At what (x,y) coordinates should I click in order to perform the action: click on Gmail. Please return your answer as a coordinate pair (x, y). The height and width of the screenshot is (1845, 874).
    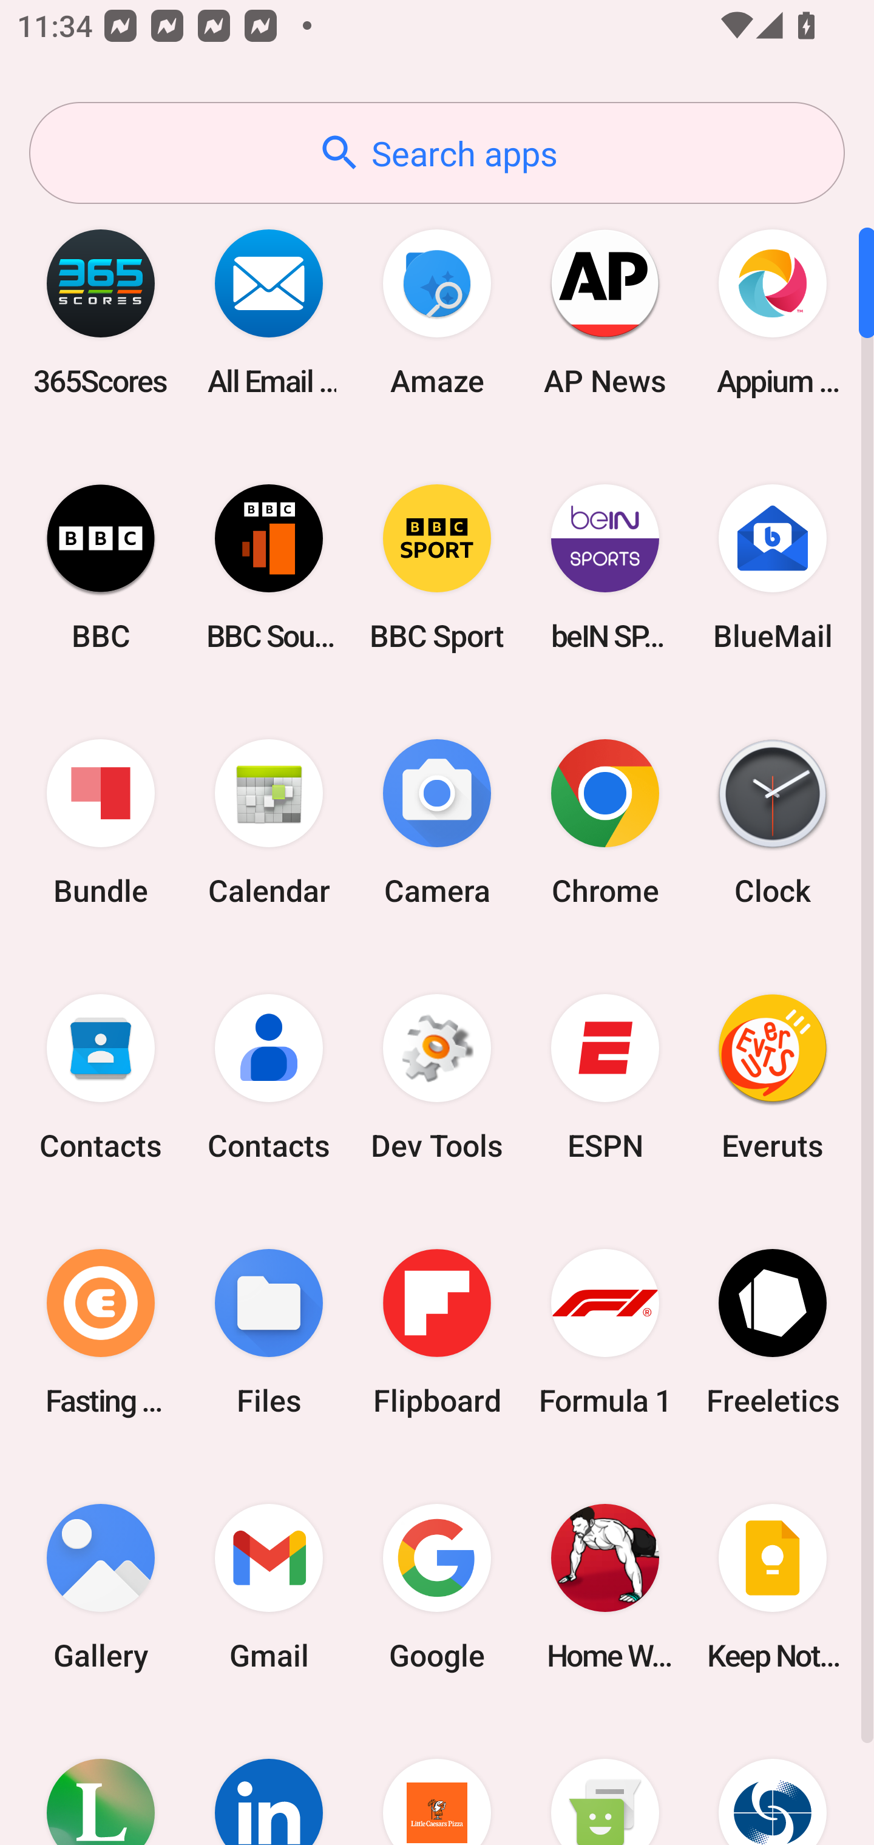
    Looking at the image, I should click on (269, 1586).